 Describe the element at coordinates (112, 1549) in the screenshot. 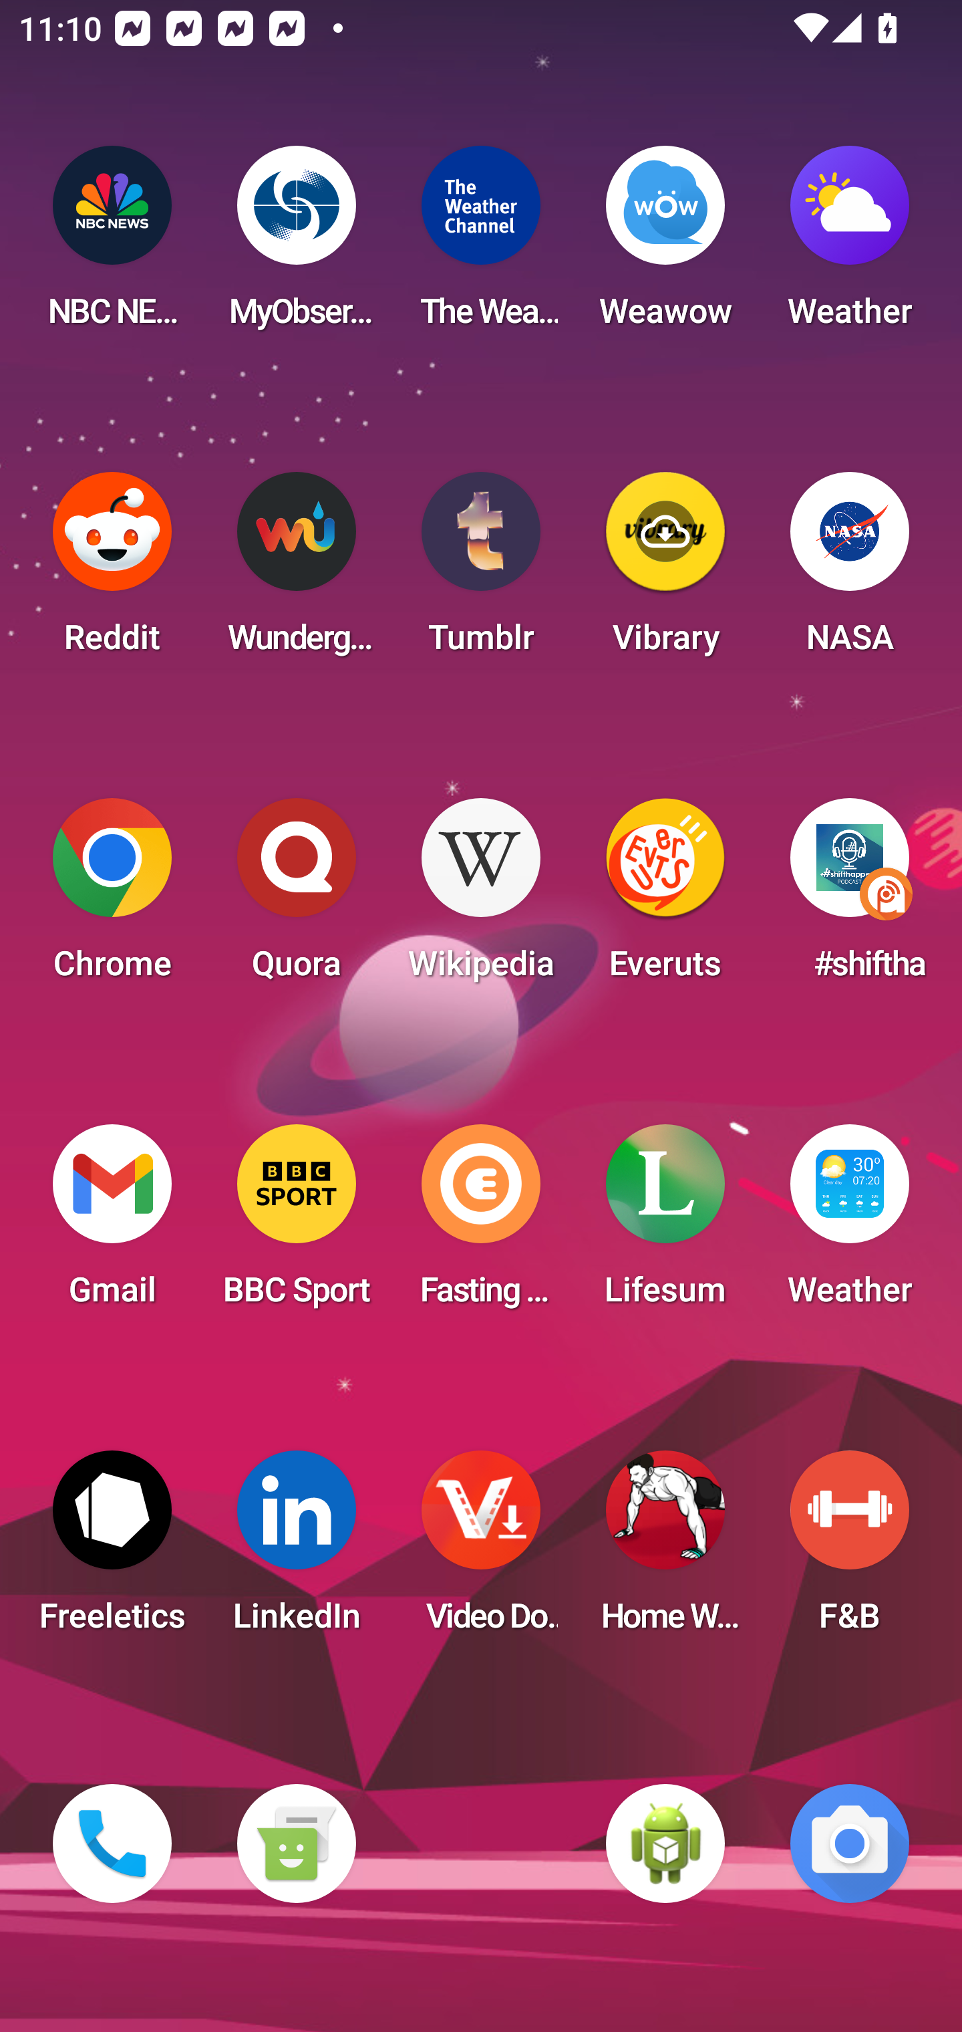

I see `Freeletics` at that location.